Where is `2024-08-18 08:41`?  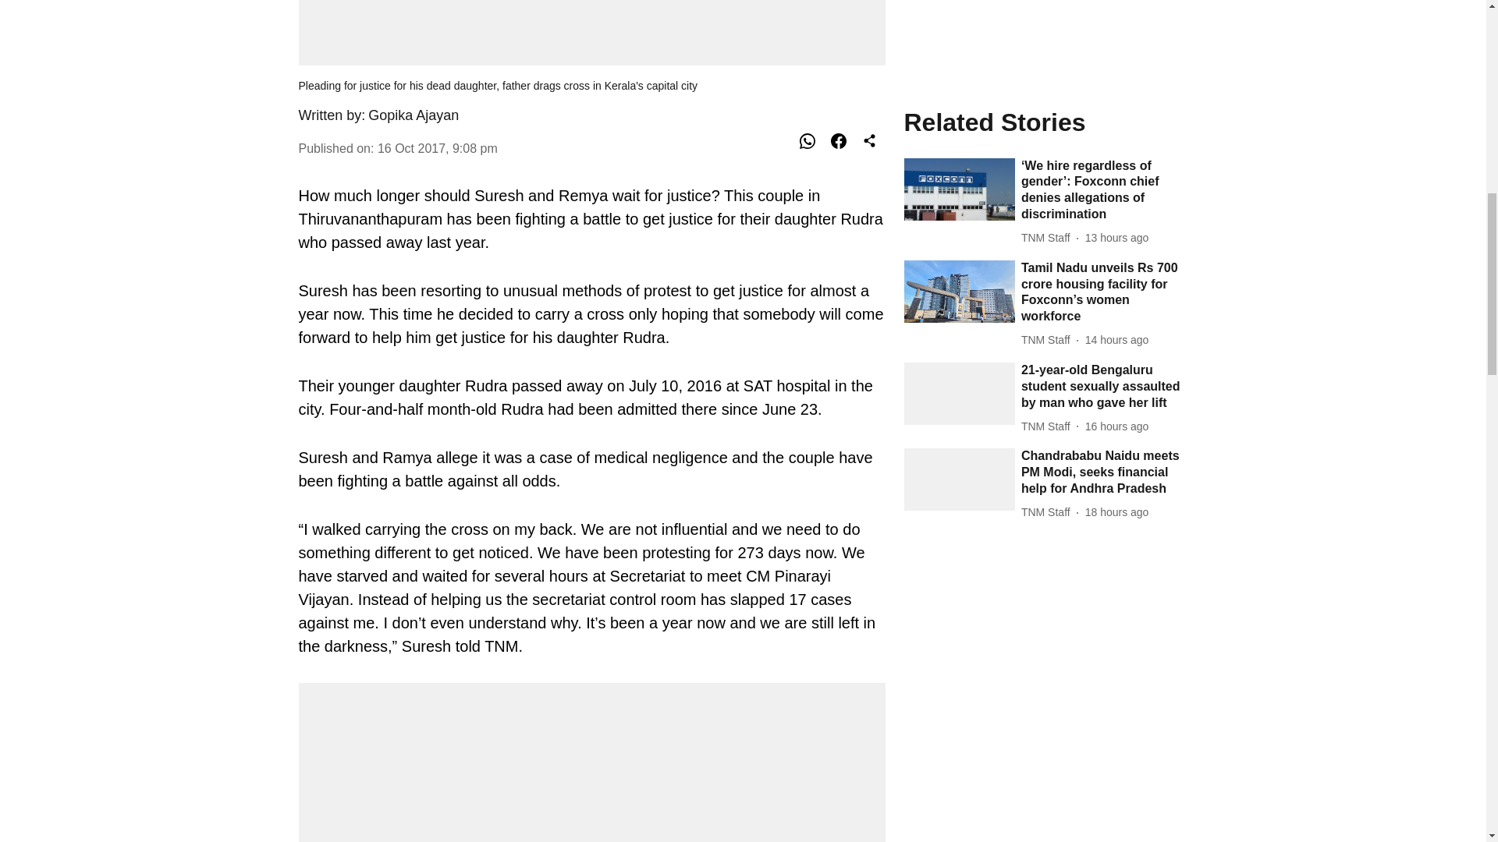 2024-08-18 08:41 is located at coordinates (1116, 150).